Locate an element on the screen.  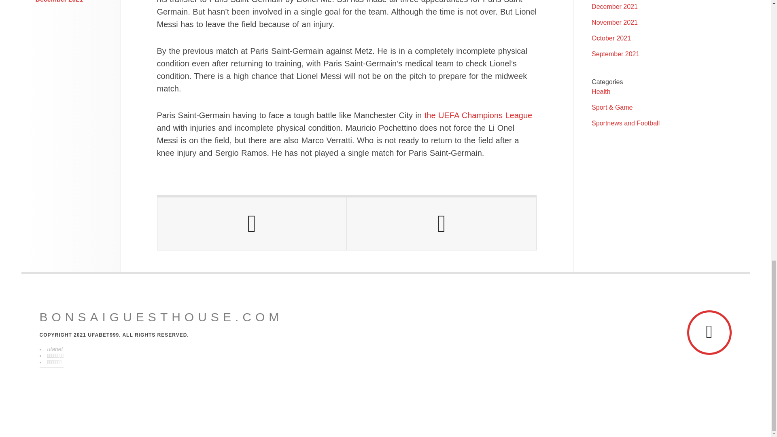
bonsaiguesthouse.com is located at coordinates (161, 317).